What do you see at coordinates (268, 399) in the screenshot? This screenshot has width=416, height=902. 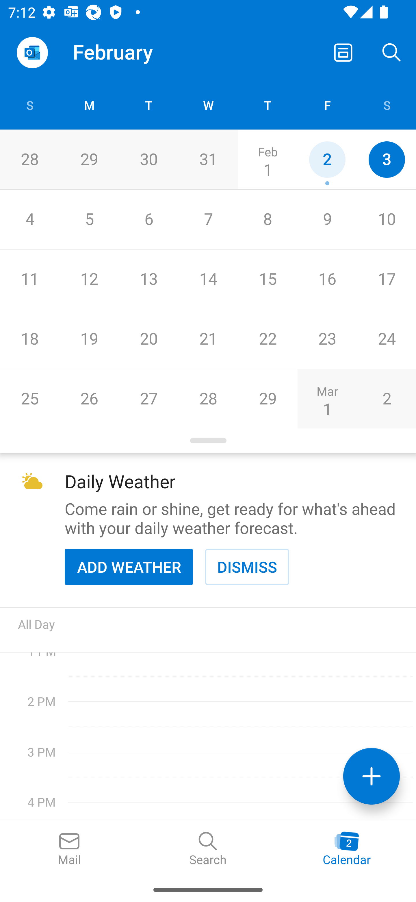 I see `29 Thursday, February 29` at bounding box center [268, 399].